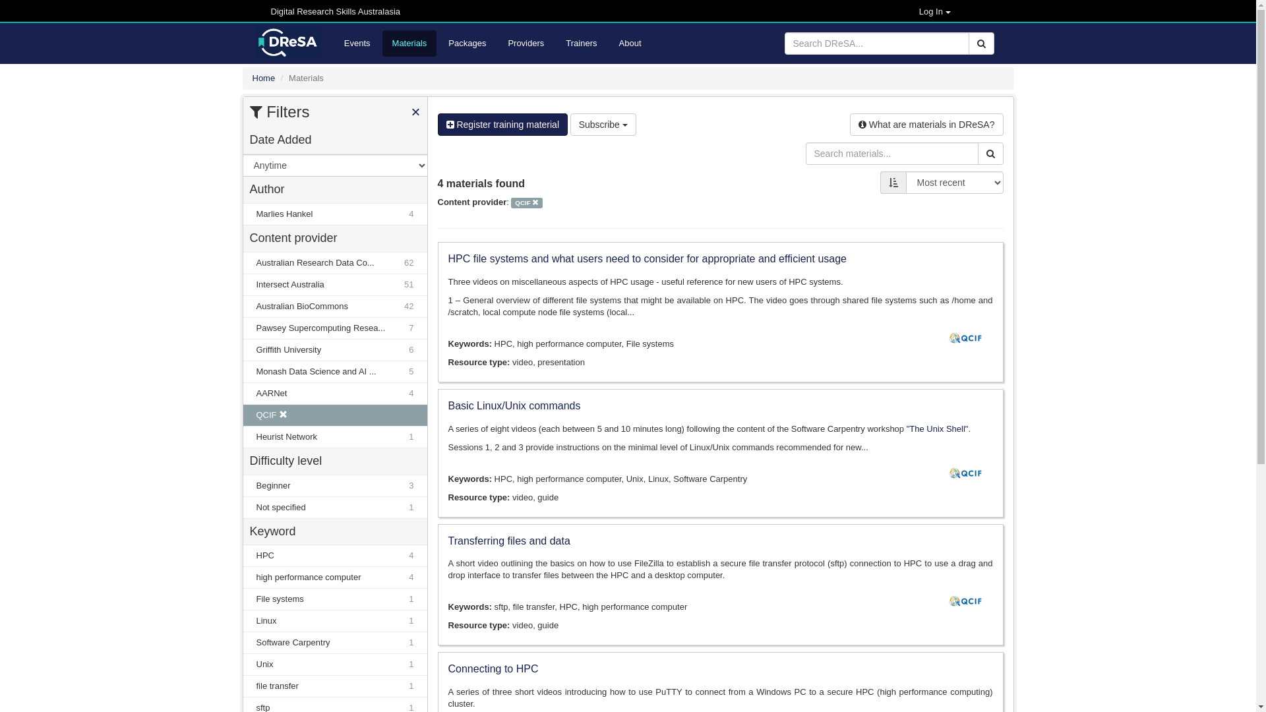 The width and height of the screenshot is (1266, 712). I want to click on Marlies Hankel
4, so click(335, 214).